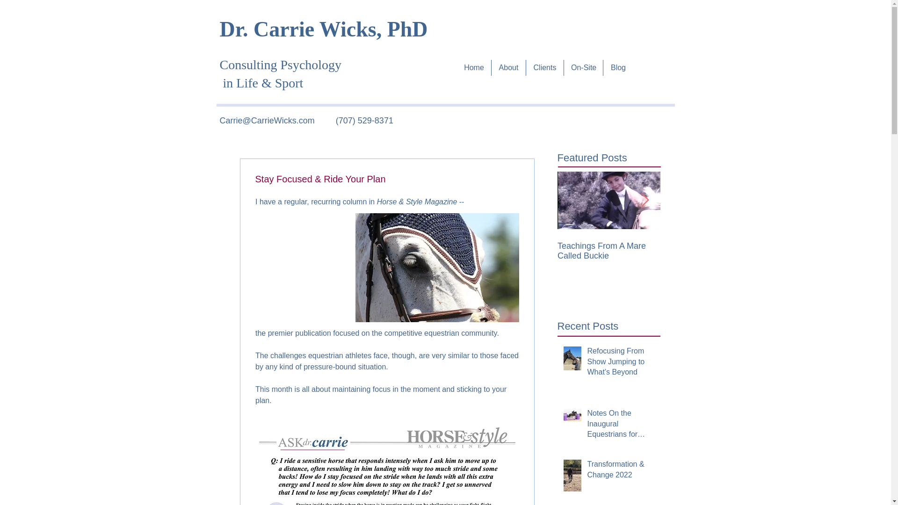 This screenshot has width=898, height=505. I want to click on Consulting Psychology, so click(281, 74).